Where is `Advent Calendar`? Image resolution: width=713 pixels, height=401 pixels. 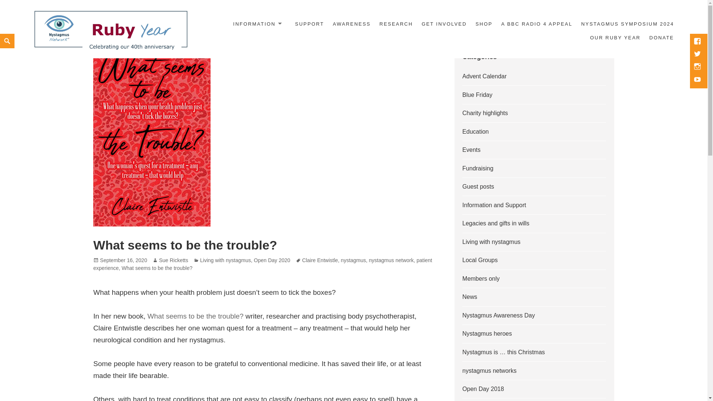 Advent Calendar is located at coordinates (484, 76).